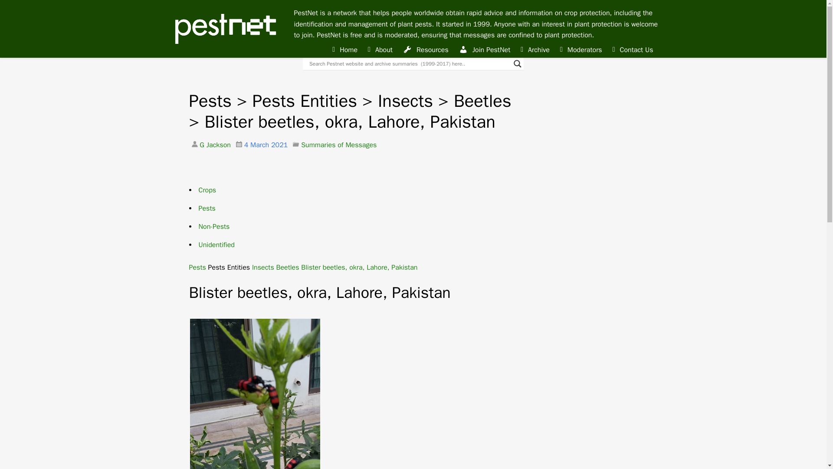  Describe the element at coordinates (338, 145) in the screenshot. I see `Summaries of Messages` at that location.